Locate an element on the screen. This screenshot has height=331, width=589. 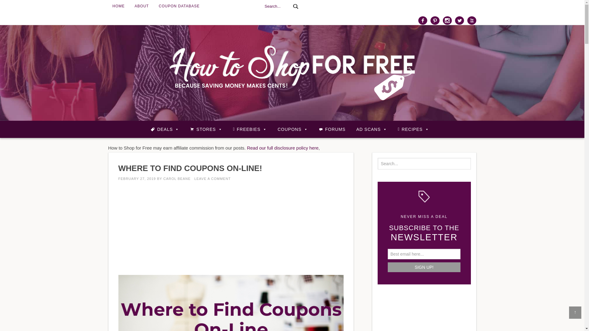
Sign Up! is located at coordinates (424, 267).